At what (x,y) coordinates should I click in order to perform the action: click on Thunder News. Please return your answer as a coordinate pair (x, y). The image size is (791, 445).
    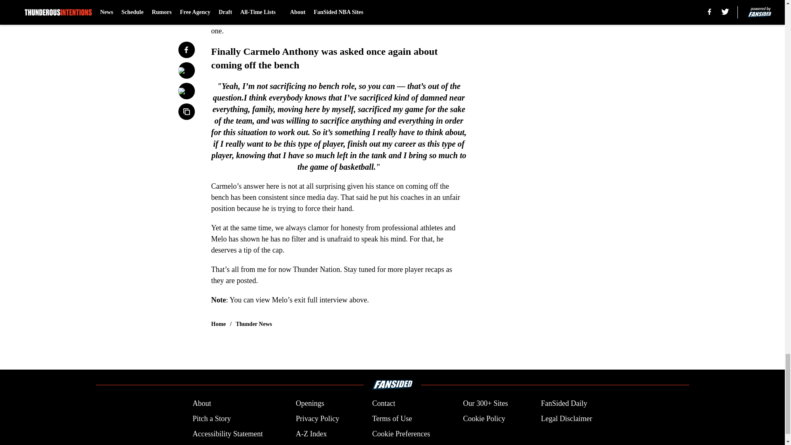
    Looking at the image, I should click on (254, 324).